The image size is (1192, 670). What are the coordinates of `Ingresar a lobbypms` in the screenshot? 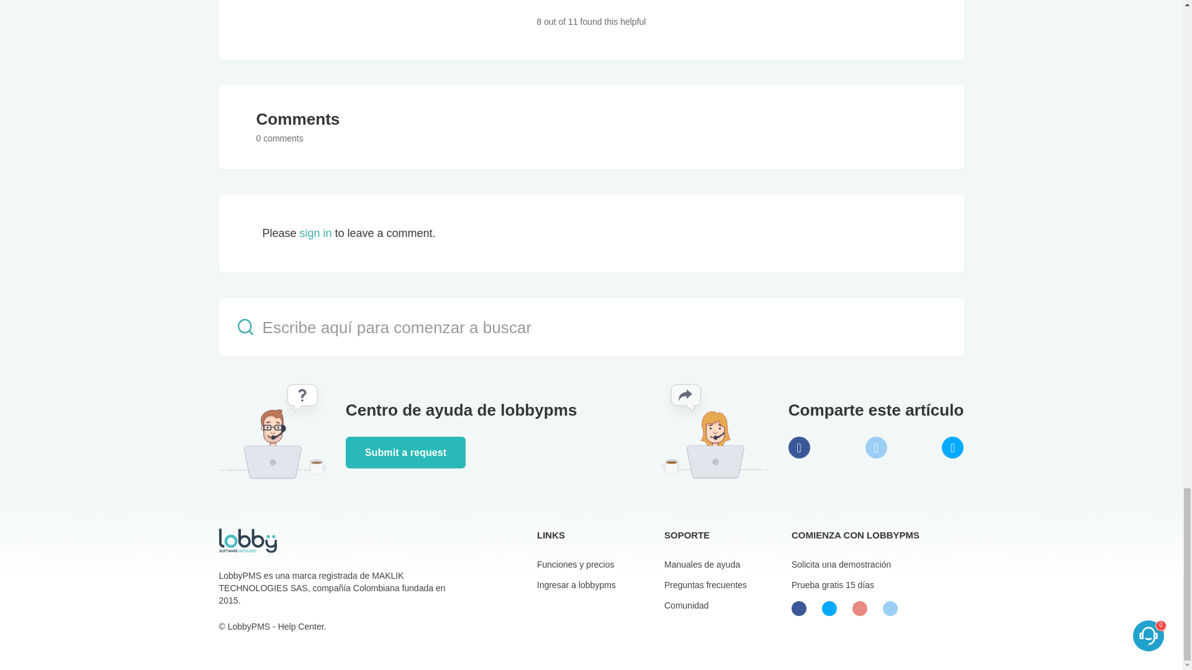 It's located at (576, 585).